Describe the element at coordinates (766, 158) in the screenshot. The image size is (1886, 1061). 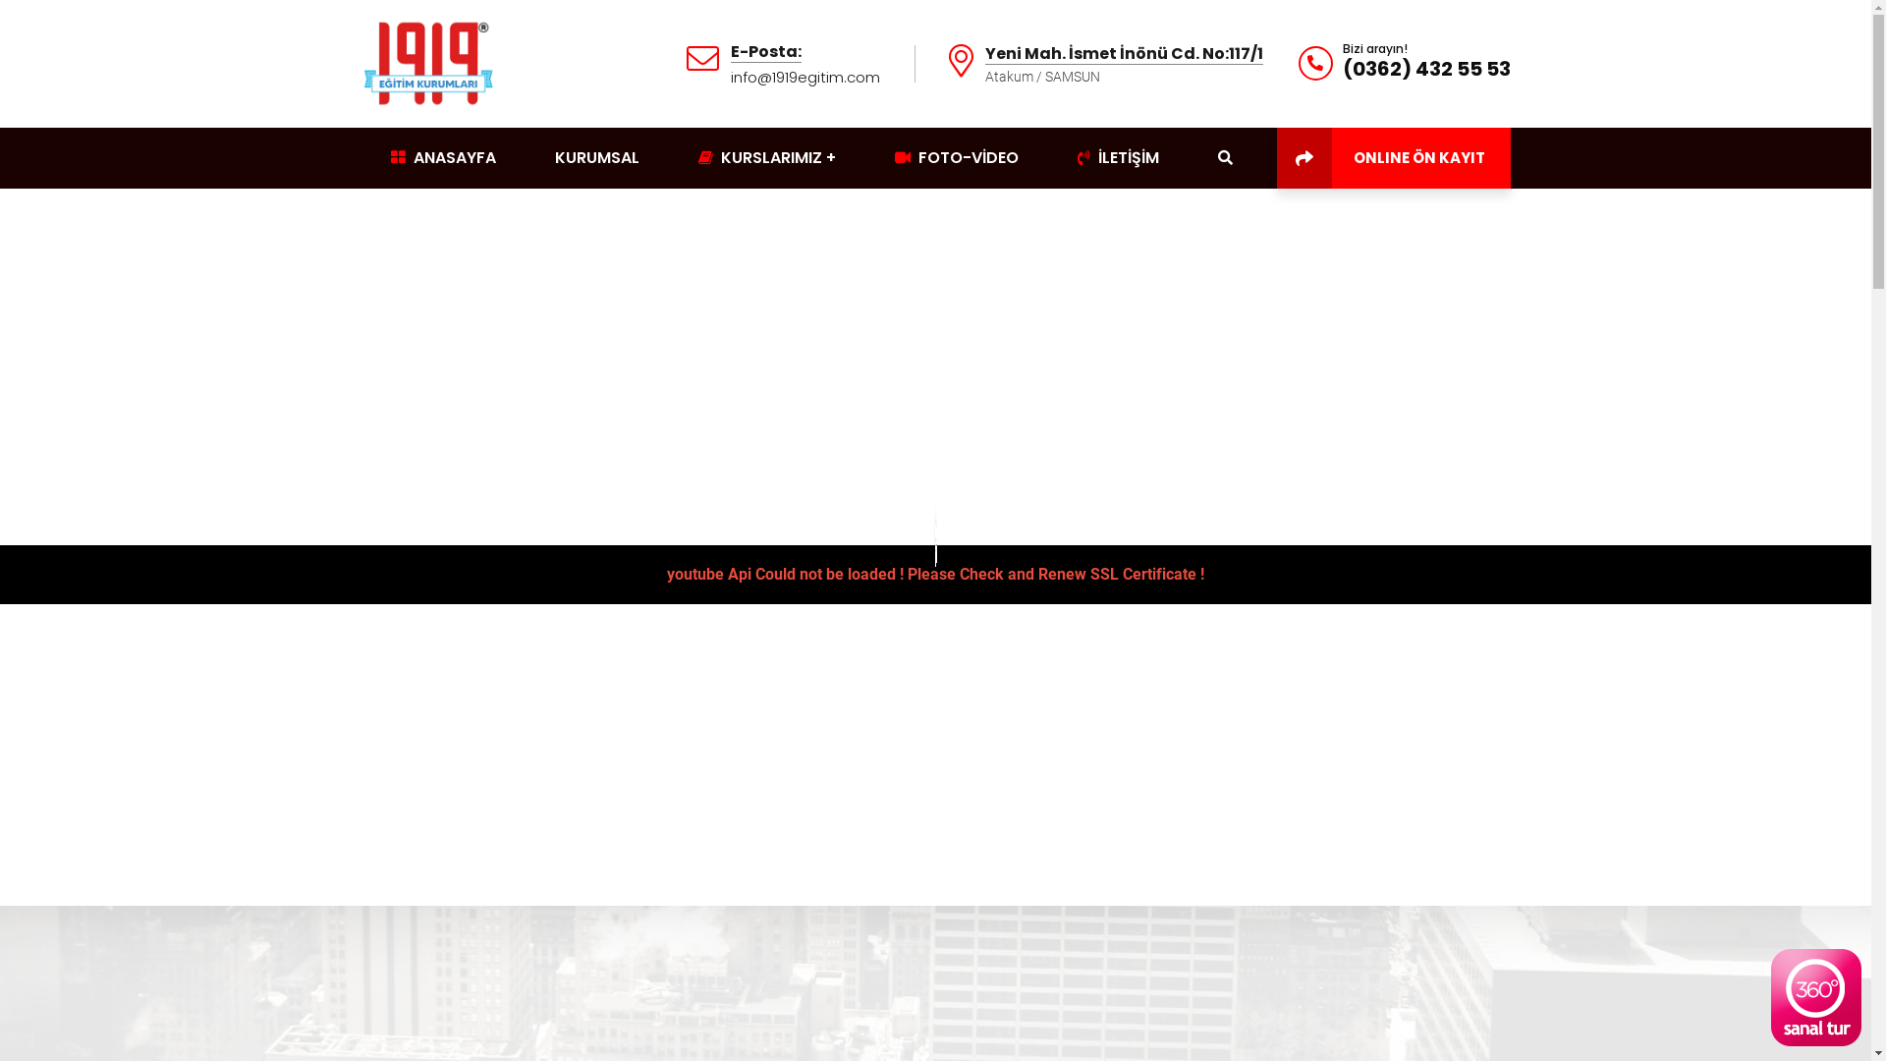
I see `KURSLARIMIZ` at that location.